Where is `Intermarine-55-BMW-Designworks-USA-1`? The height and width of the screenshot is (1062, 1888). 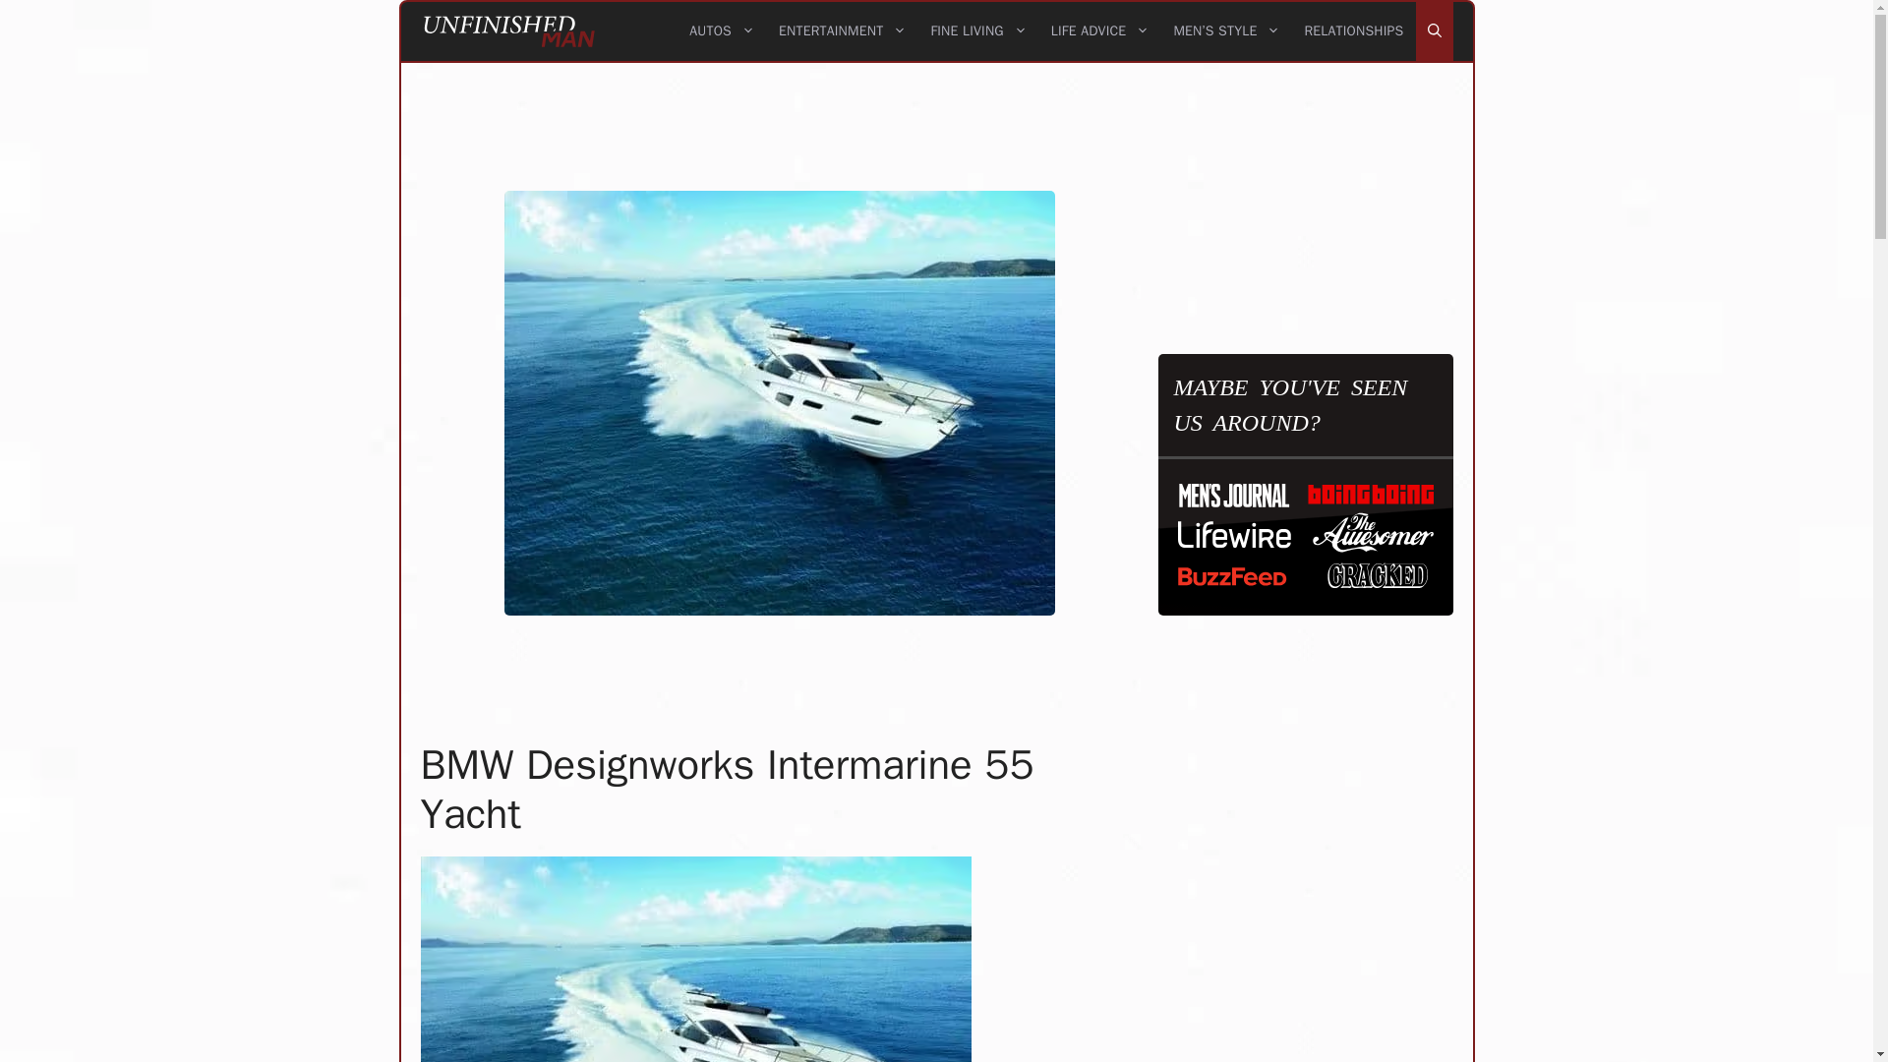 Intermarine-55-BMW-Designworks-USA-1 is located at coordinates (696, 959).